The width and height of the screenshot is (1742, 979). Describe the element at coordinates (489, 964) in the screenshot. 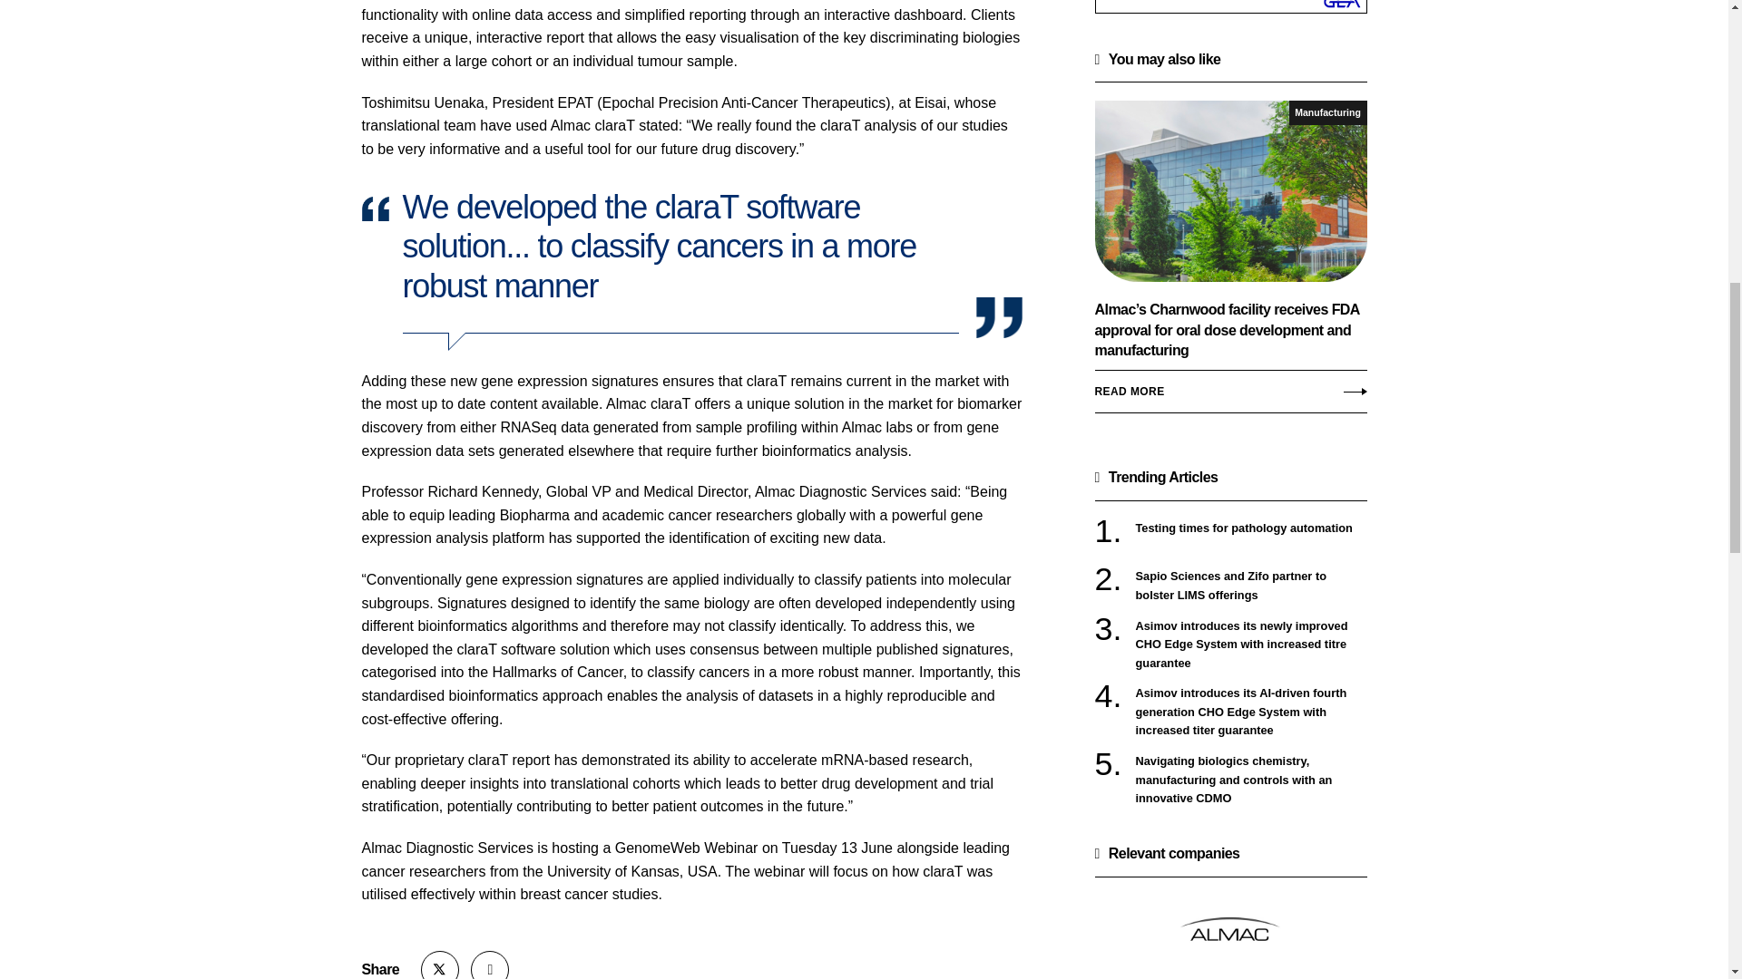

I see `Follow Manufacturing Chemist on LinkedIn` at that location.